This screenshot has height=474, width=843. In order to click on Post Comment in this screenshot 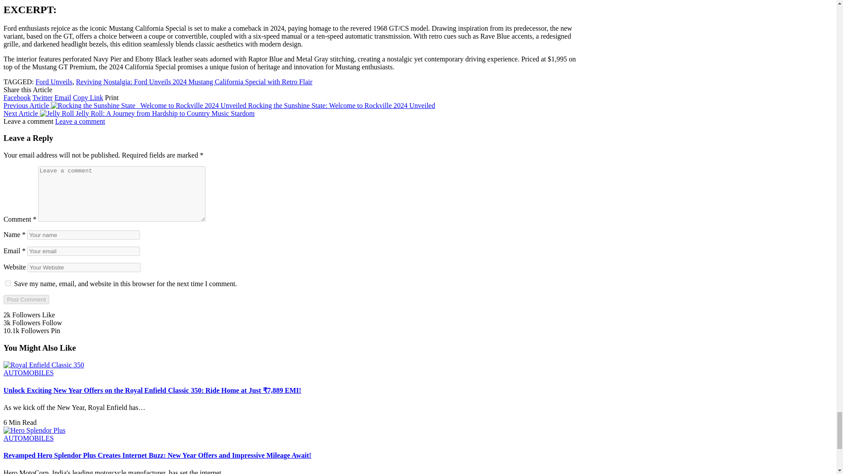, I will do `click(26, 299)`.